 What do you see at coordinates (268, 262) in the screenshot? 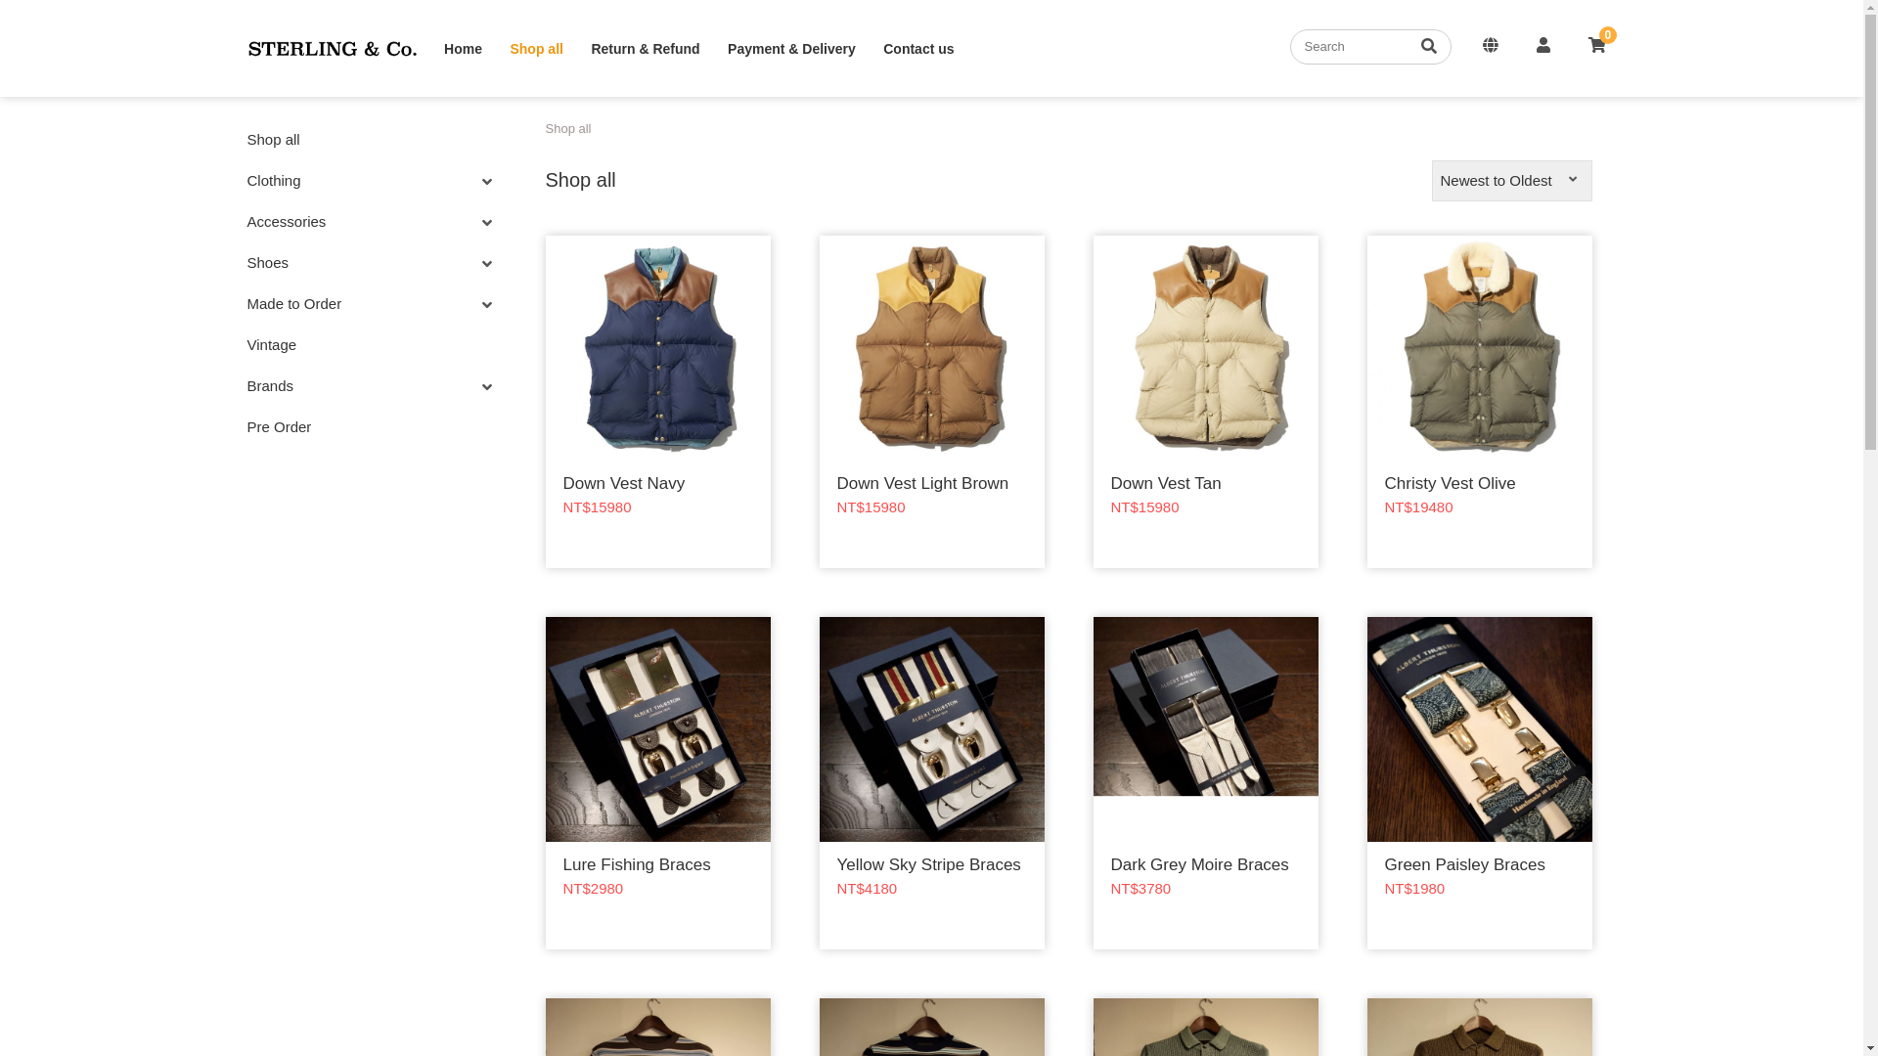
I see `Shoes` at bounding box center [268, 262].